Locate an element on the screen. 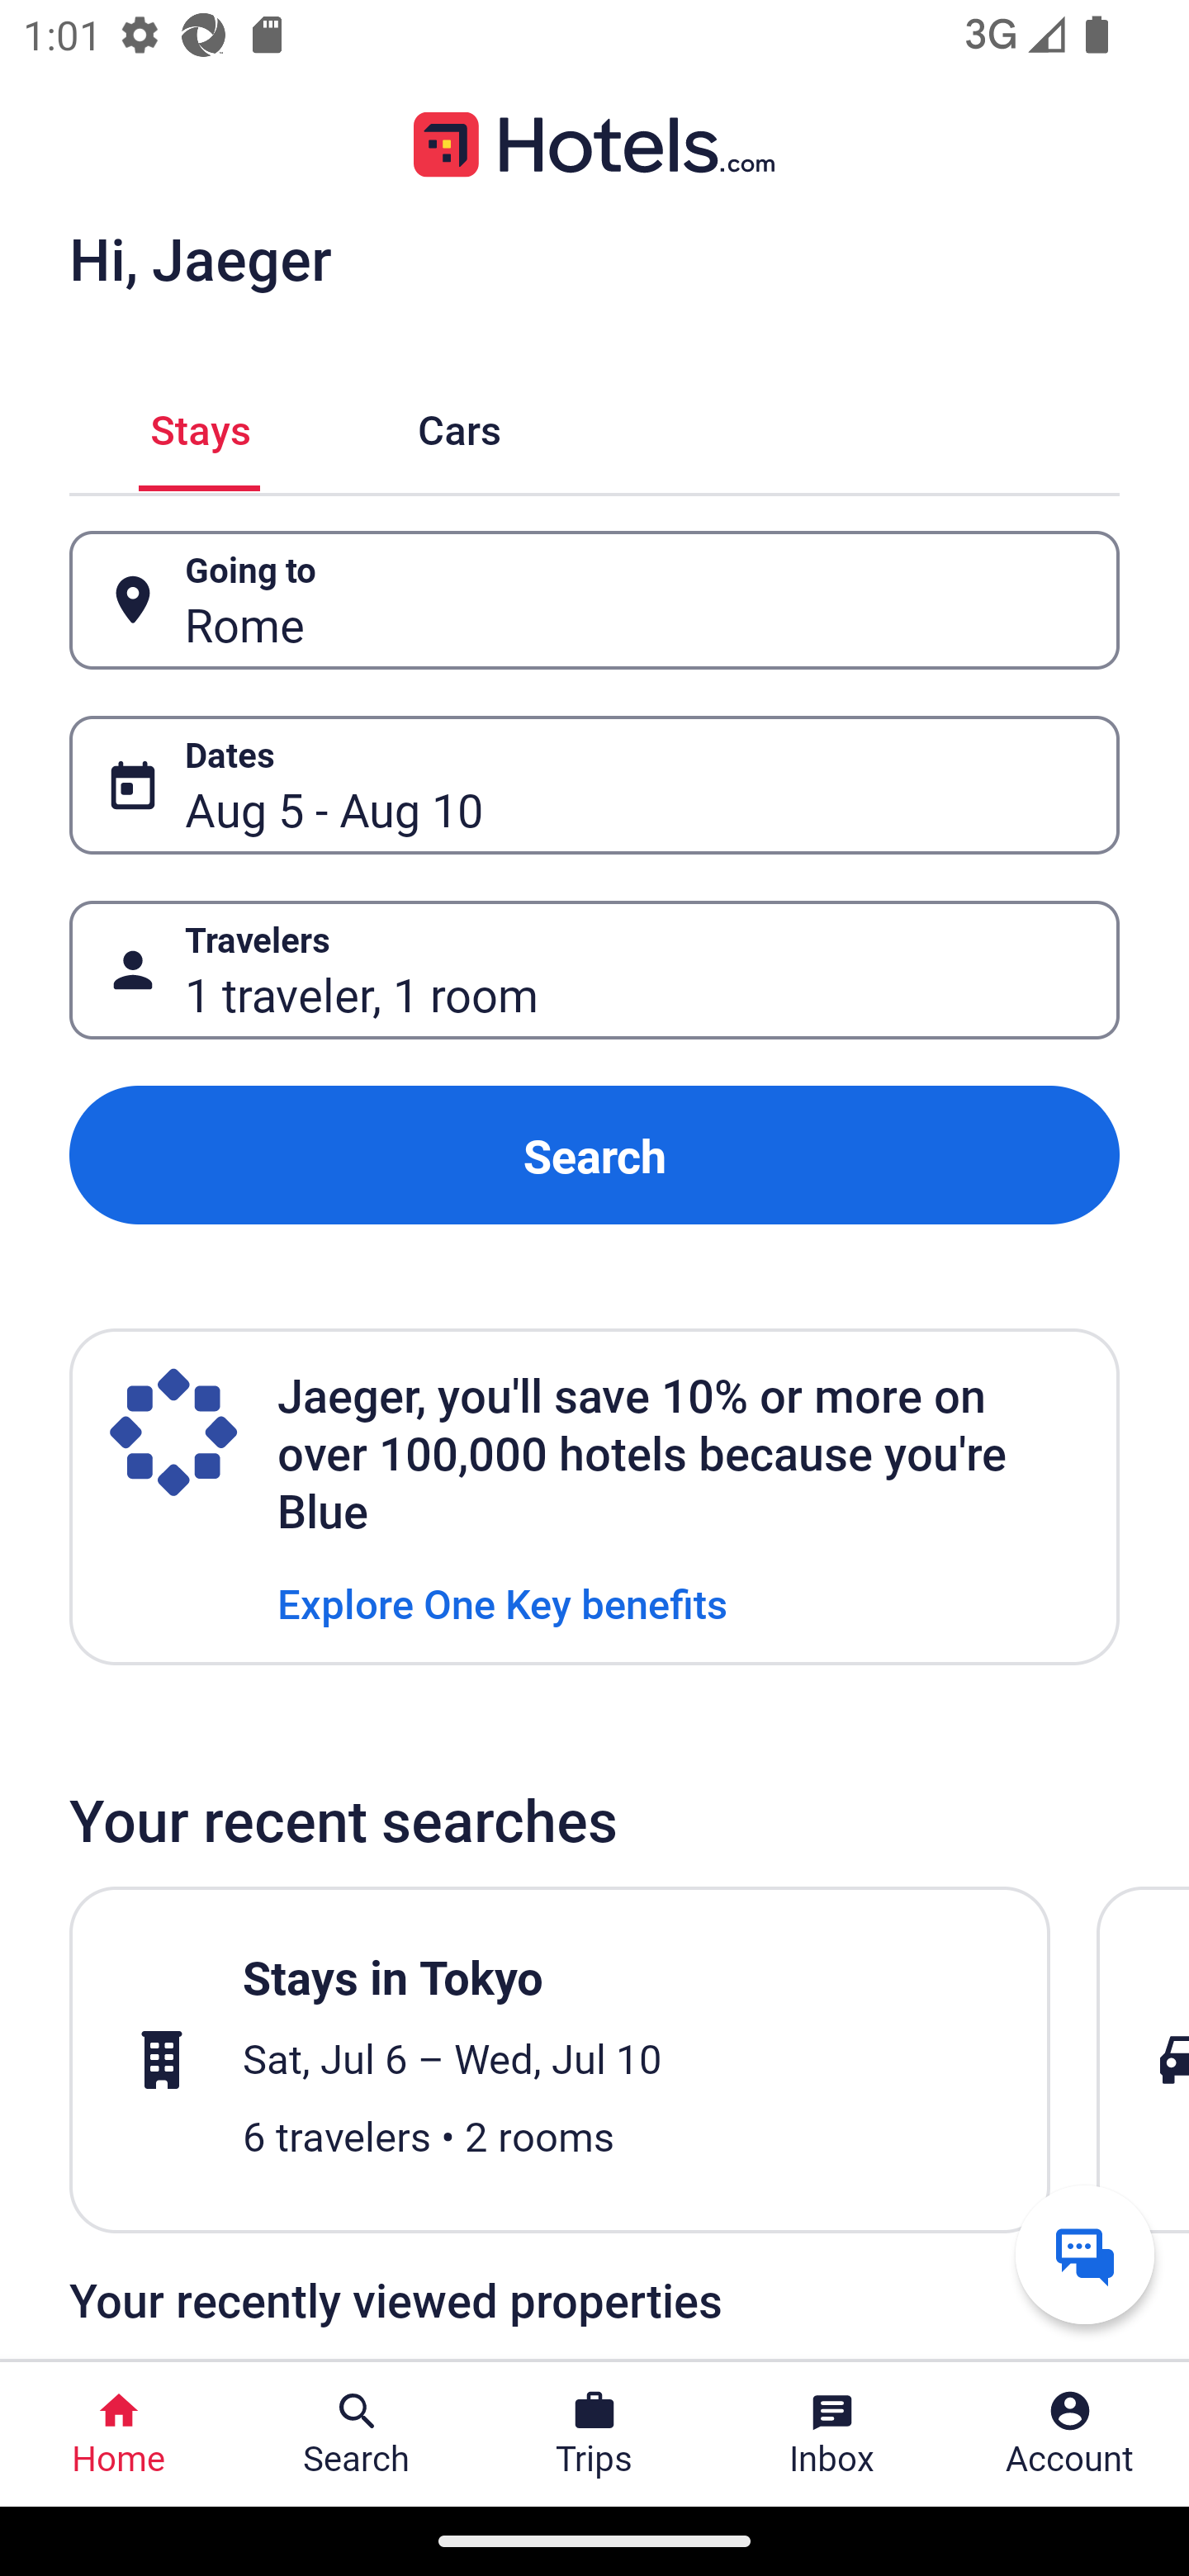 The height and width of the screenshot is (2576, 1189). Search is located at coordinates (594, 1154).